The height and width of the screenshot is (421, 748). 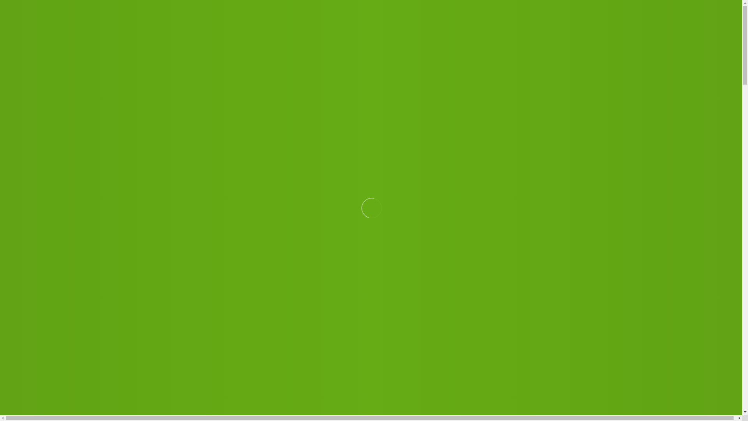 What do you see at coordinates (464, 83) in the screenshot?
I see `USED` at bounding box center [464, 83].